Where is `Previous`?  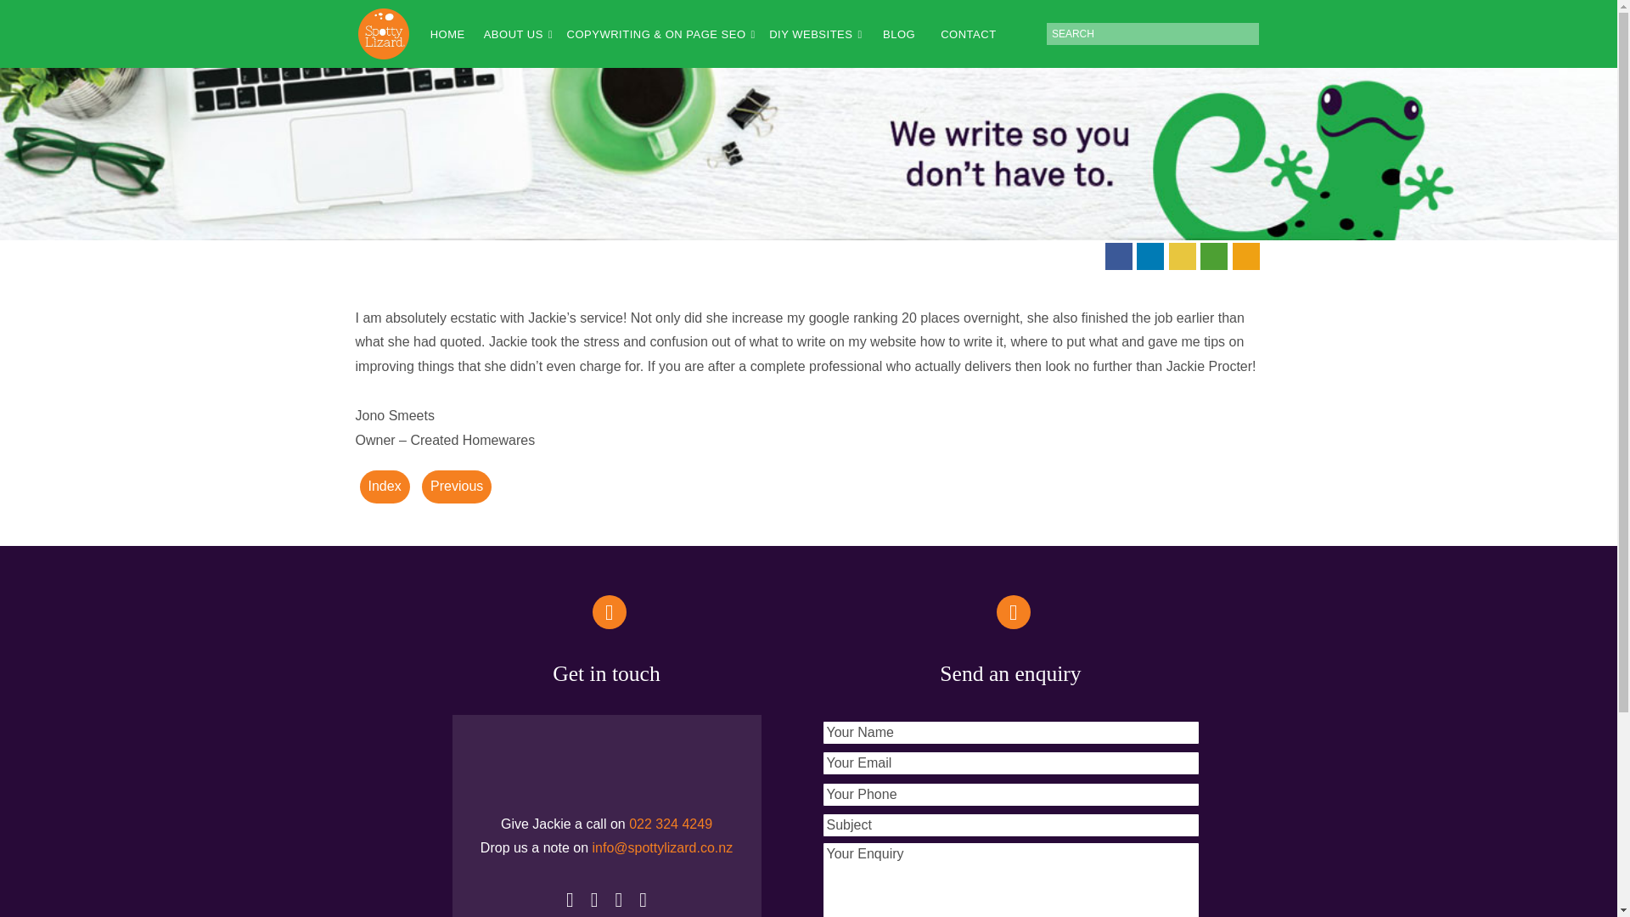
Previous is located at coordinates (457, 487).